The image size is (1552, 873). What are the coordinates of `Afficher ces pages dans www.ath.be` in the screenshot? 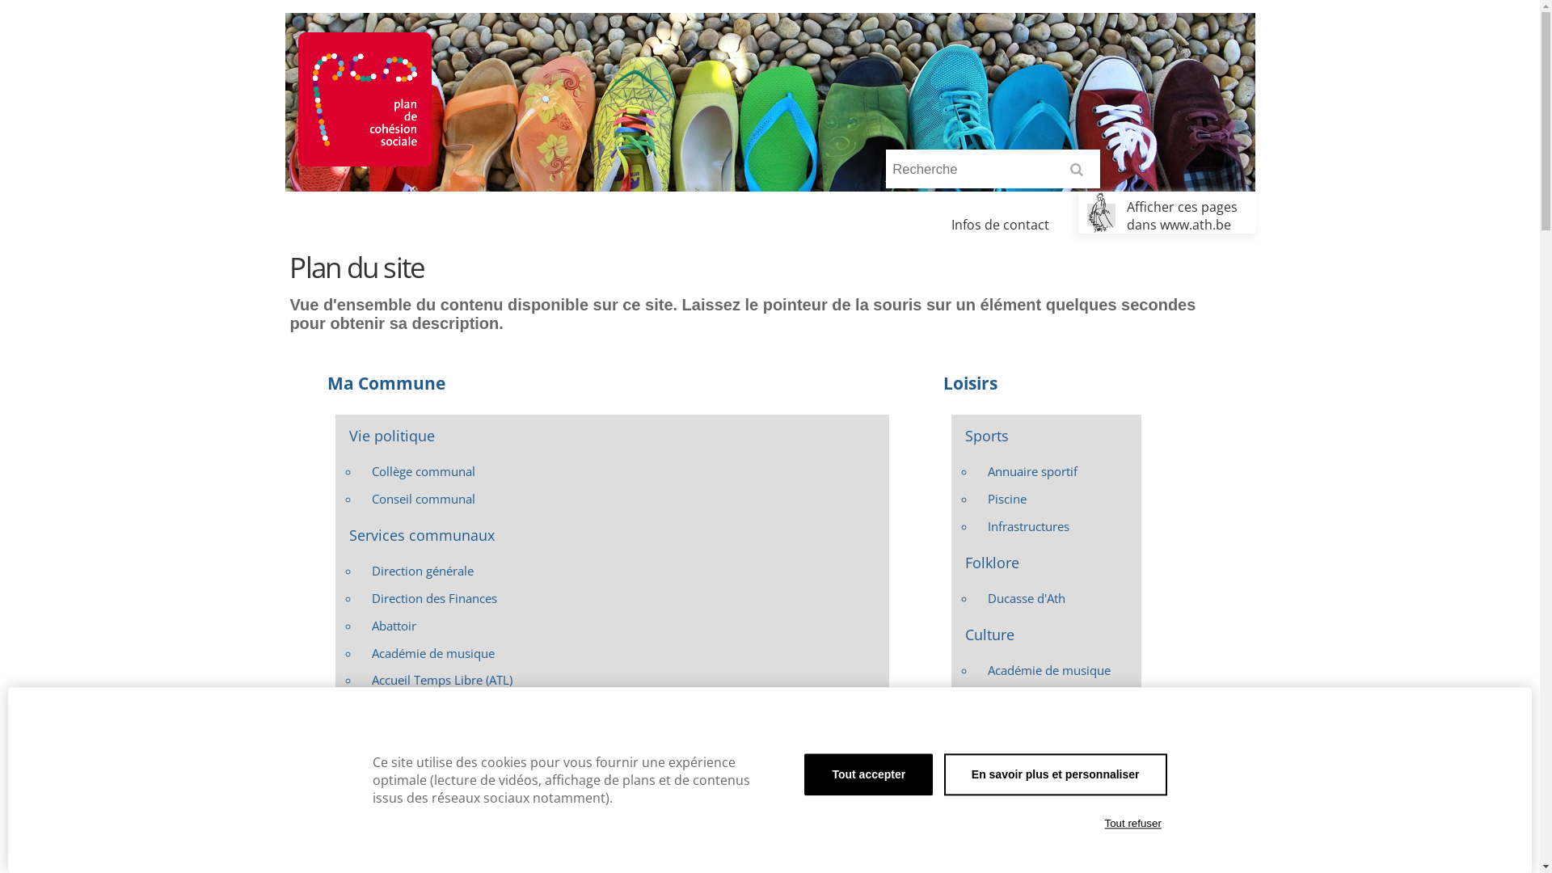 It's located at (1167, 213).